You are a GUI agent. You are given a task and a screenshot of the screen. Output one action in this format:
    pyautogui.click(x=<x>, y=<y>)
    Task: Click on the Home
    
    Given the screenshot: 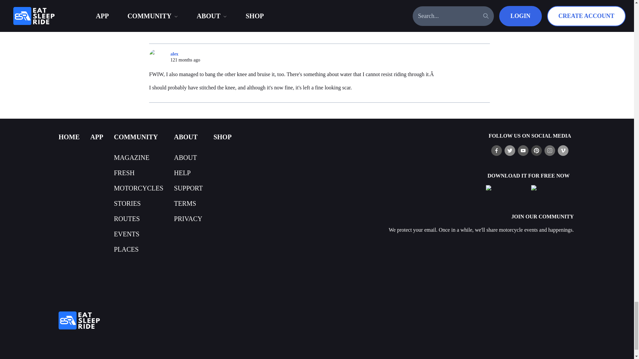 What is the action you would take?
    pyautogui.click(x=69, y=137)
    